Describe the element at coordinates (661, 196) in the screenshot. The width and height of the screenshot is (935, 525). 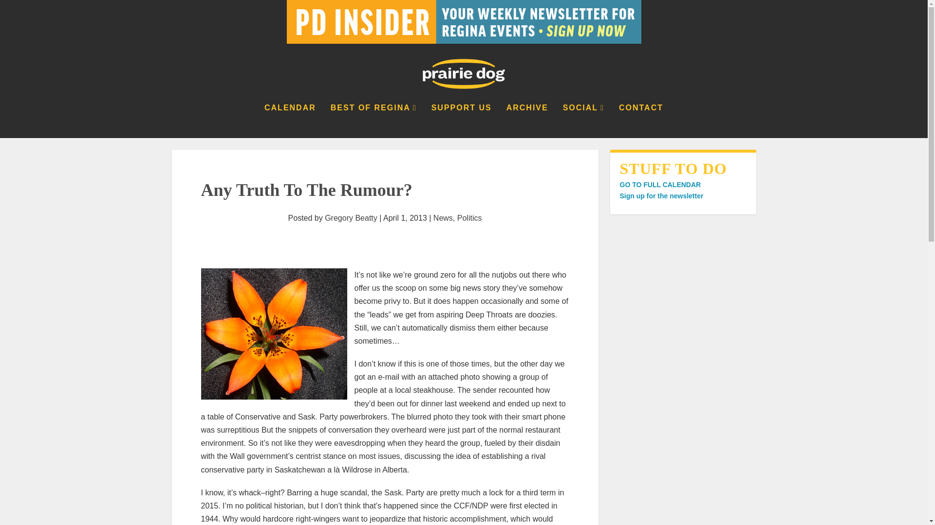
I see `Sign up for the newsletter` at that location.